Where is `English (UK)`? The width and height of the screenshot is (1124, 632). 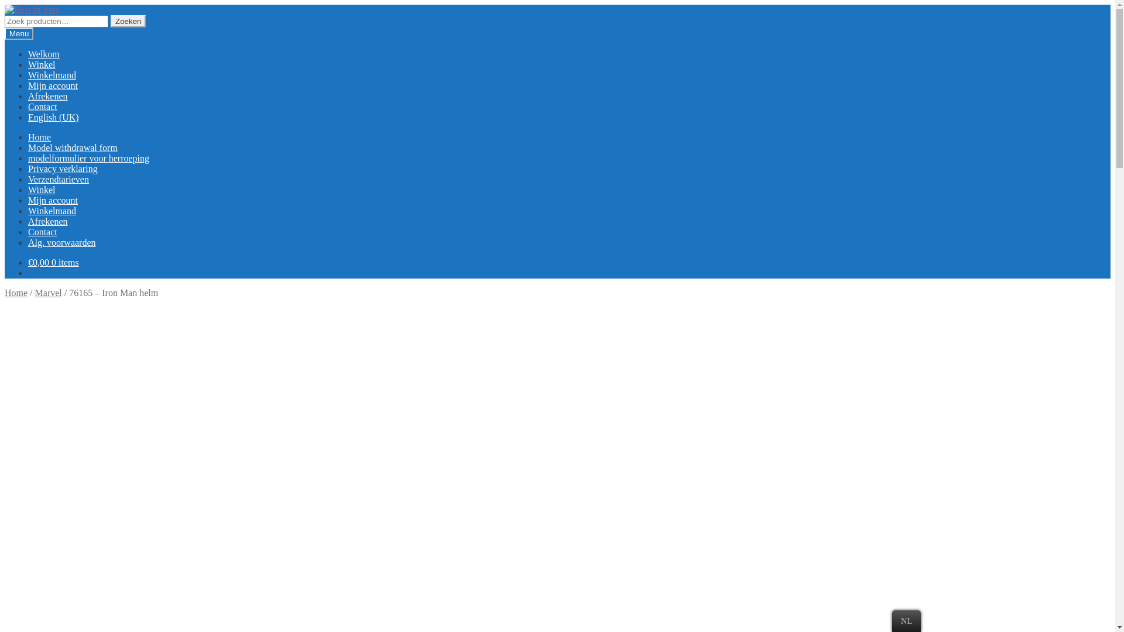 English (UK) is located at coordinates (54, 117).